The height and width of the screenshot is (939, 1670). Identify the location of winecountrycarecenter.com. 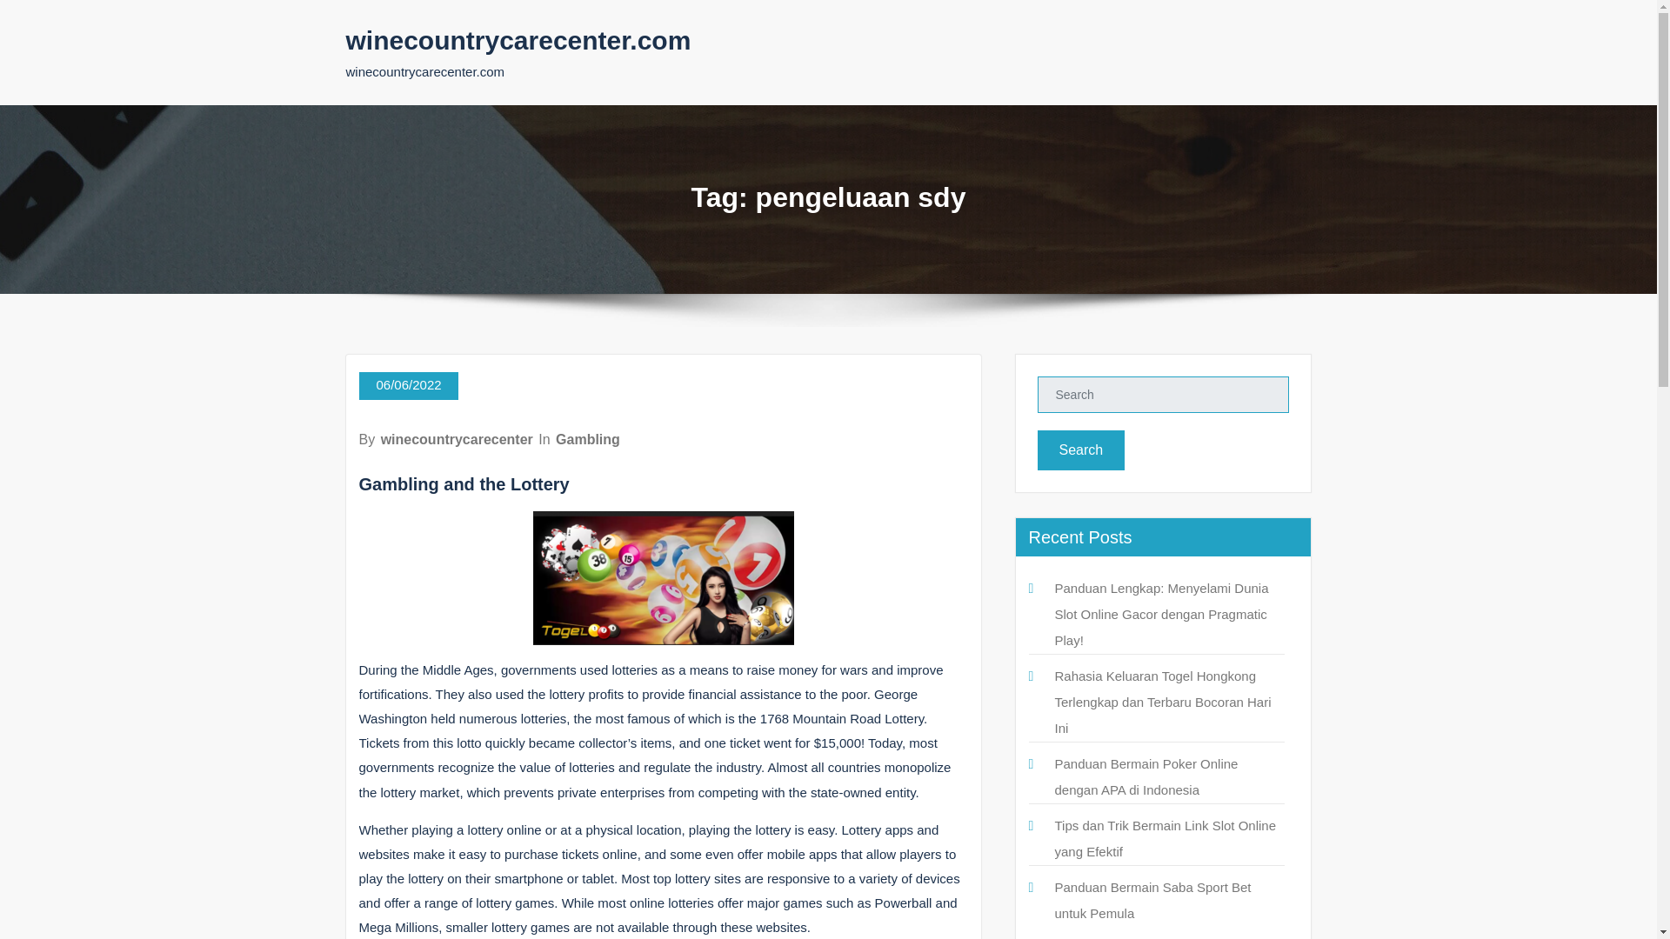
(518, 40).